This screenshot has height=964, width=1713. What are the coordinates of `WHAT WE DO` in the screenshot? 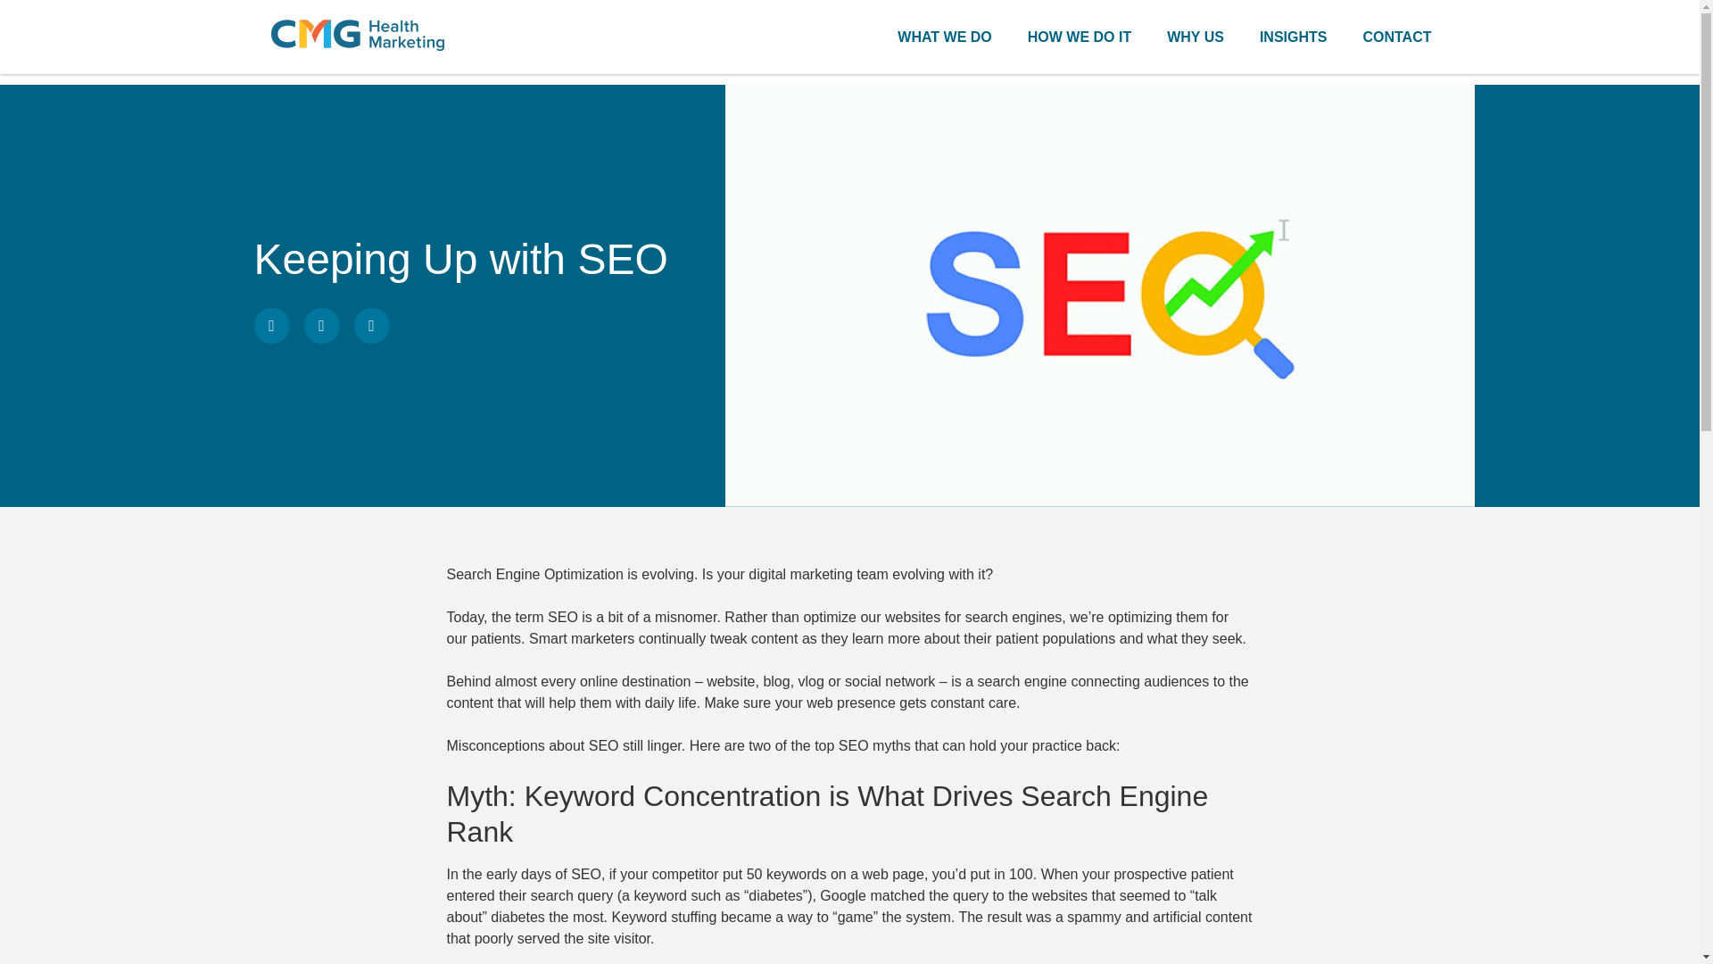 It's located at (944, 37).